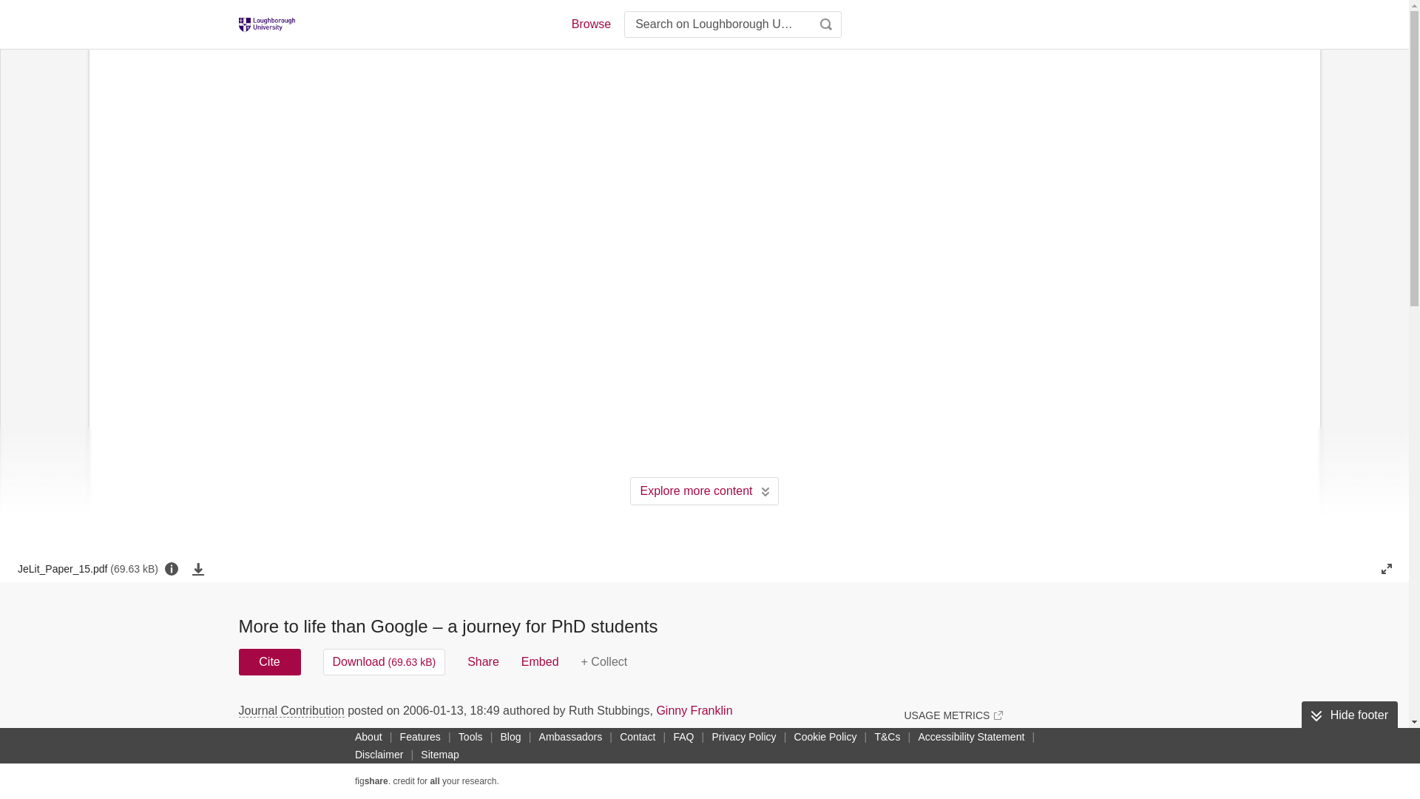 The height and width of the screenshot is (799, 1420). What do you see at coordinates (483, 661) in the screenshot?
I see `Share` at bounding box center [483, 661].